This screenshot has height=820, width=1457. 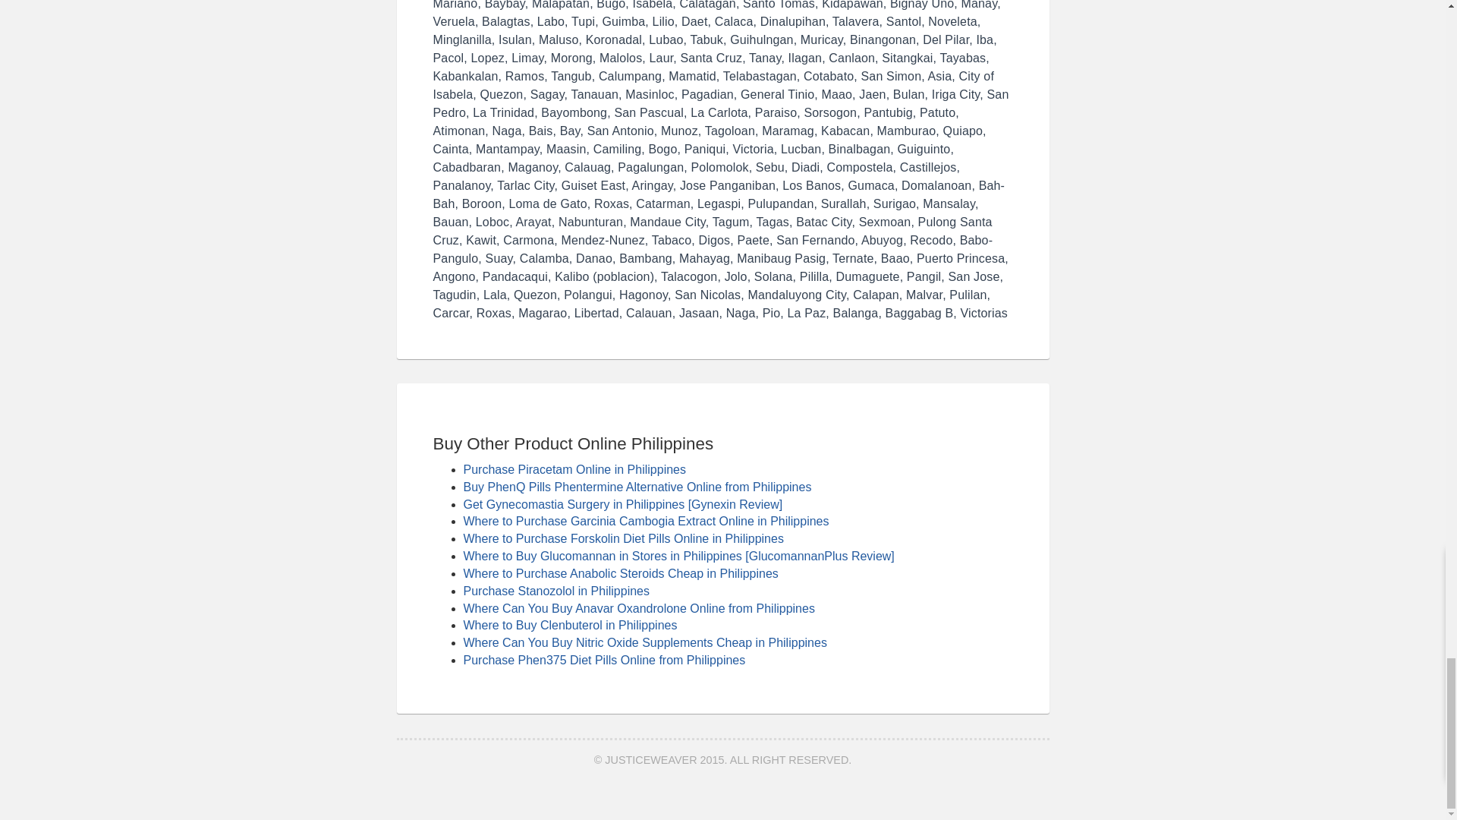 What do you see at coordinates (555, 591) in the screenshot?
I see `Purchase Stanozolol in Philippines` at bounding box center [555, 591].